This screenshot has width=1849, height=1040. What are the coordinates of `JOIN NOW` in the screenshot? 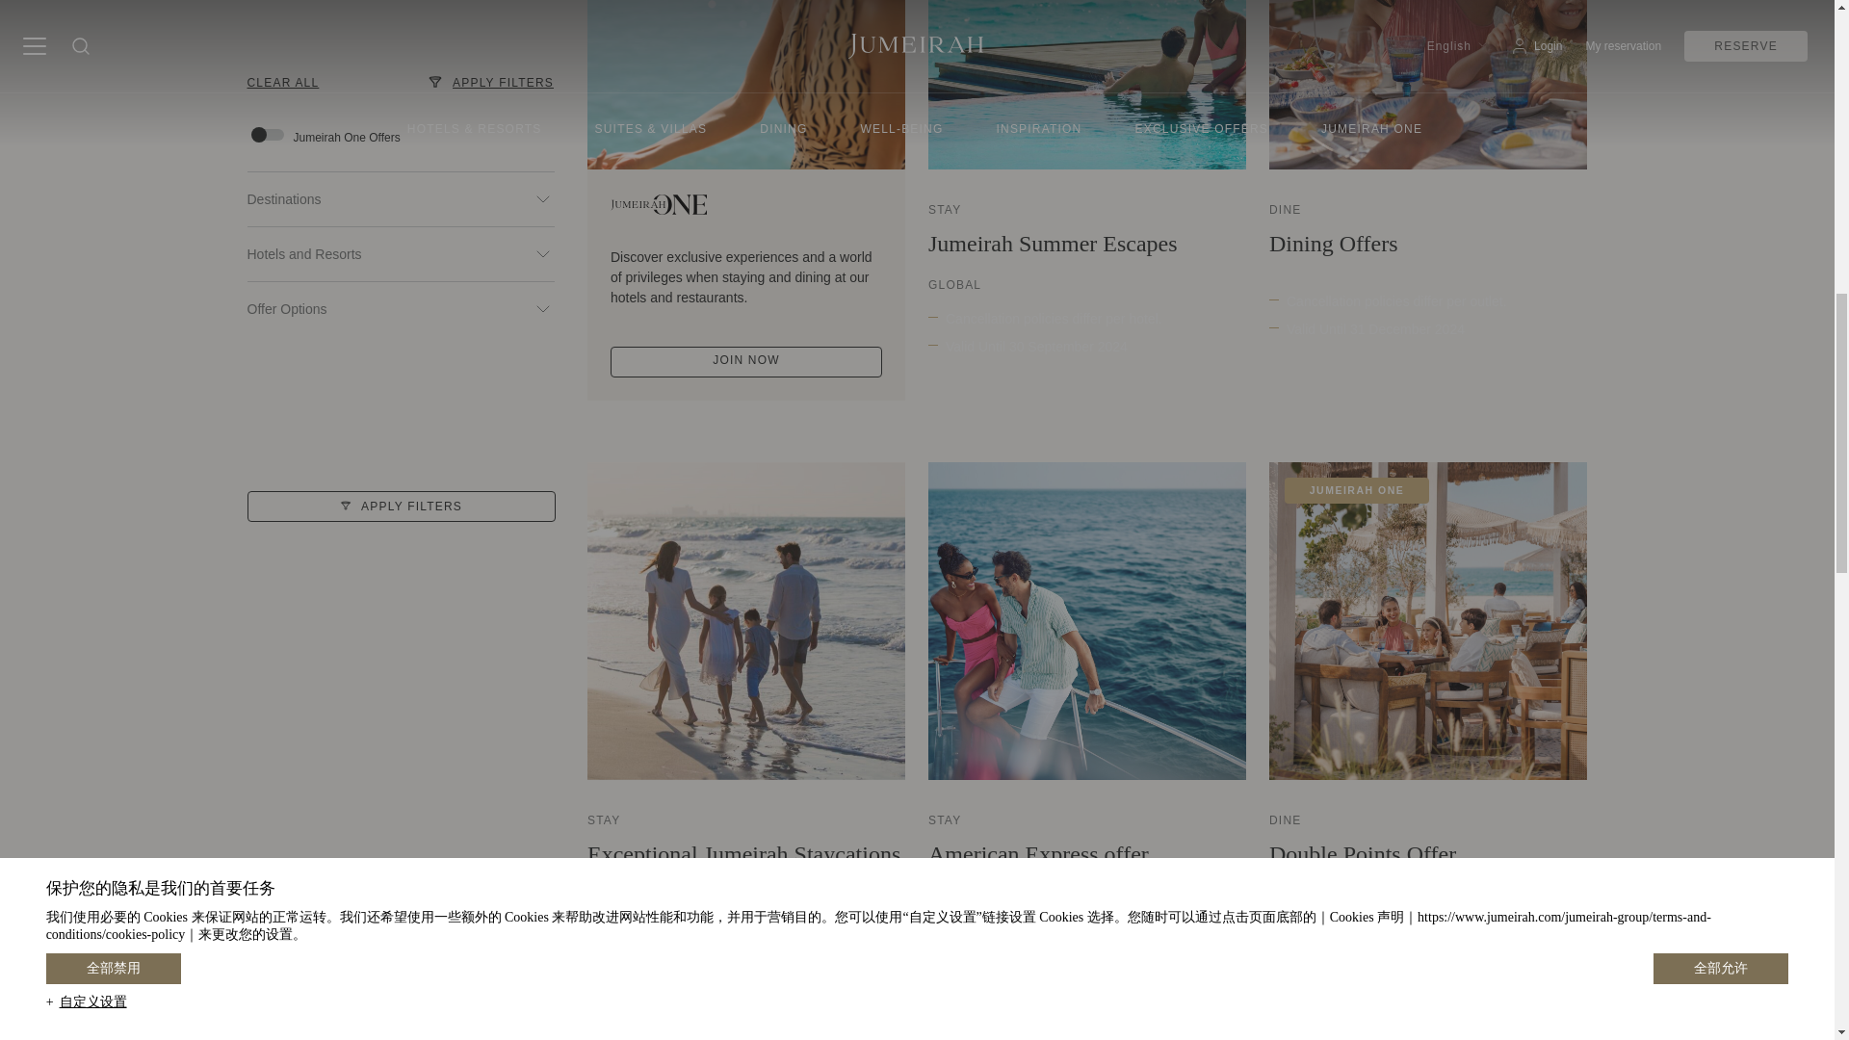 It's located at (745, 362).